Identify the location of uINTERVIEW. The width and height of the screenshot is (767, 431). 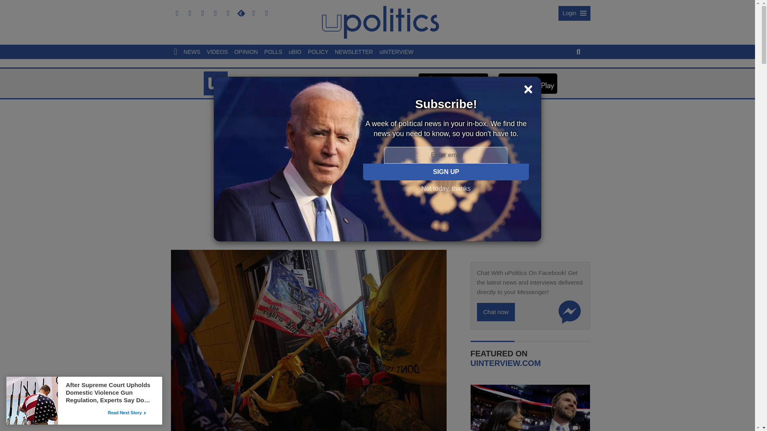
(396, 52).